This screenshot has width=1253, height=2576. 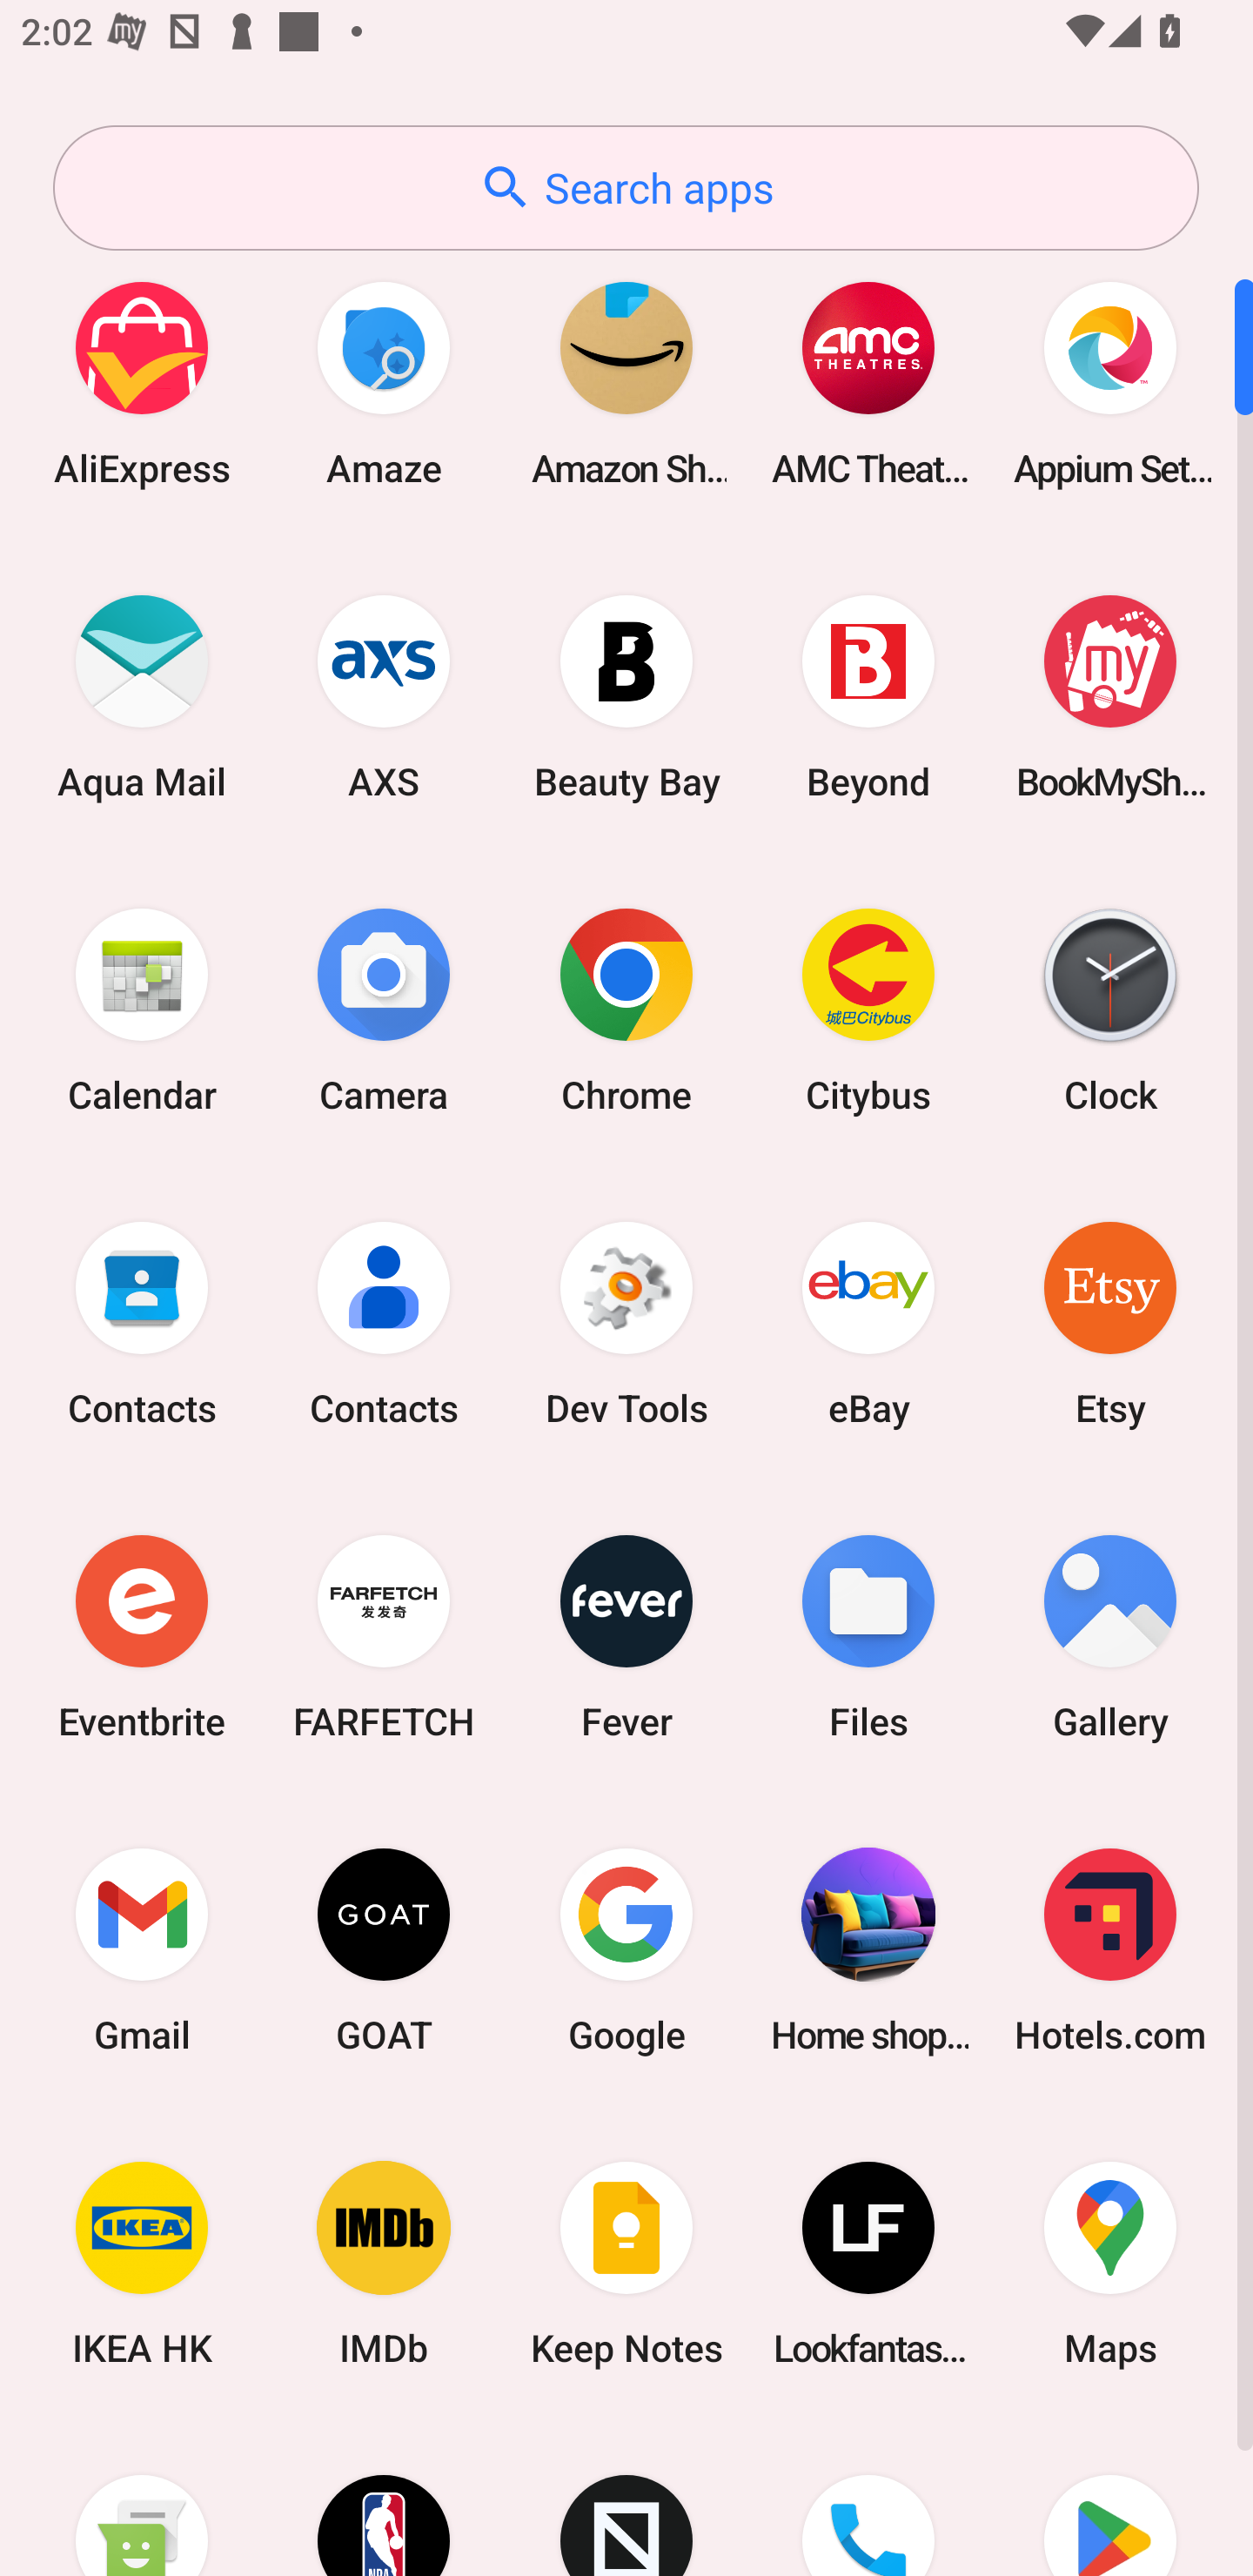 I want to click on Gallery, so click(x=1110, y=1636).